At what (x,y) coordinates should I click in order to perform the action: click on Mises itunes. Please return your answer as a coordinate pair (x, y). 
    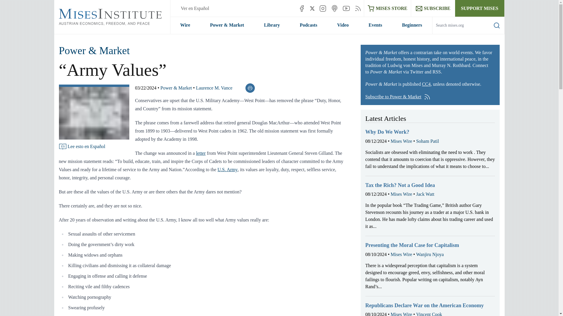
    Looking at the image, I should click on (334, 8).